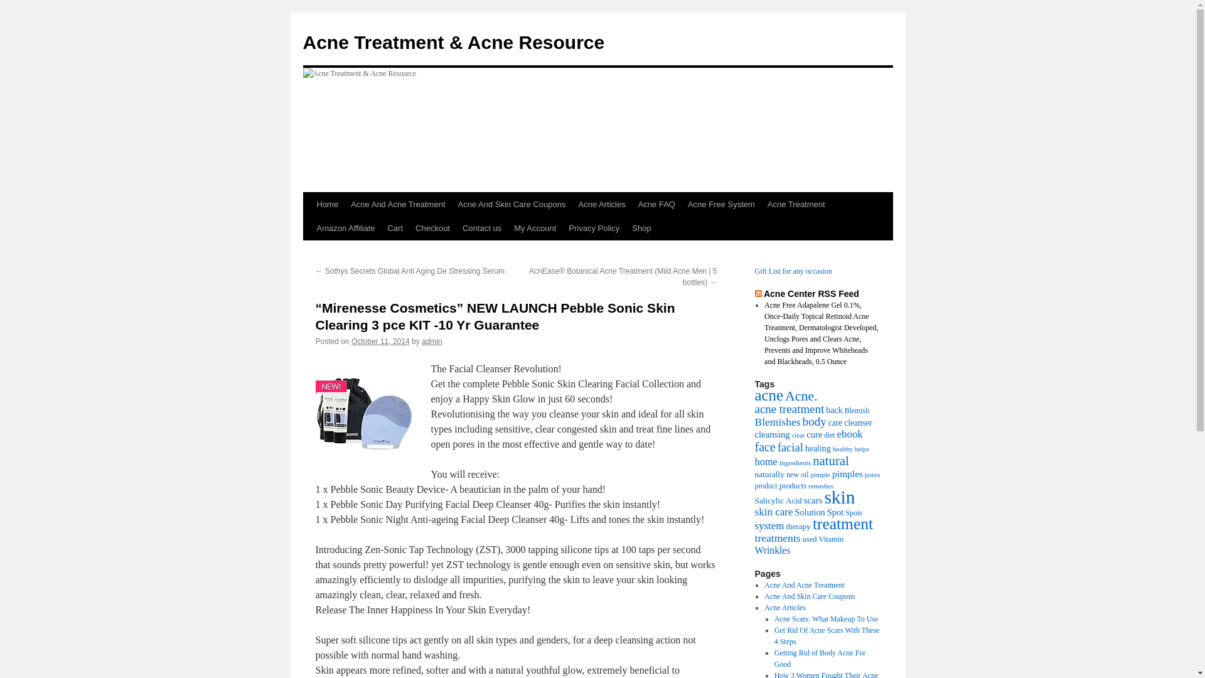 The height and width of the screenshot is (678, 1205). What do you see at coordinates (778, 501) in the screenshot?
I see `Salicylic Acid` at bounding box center [778, 501].